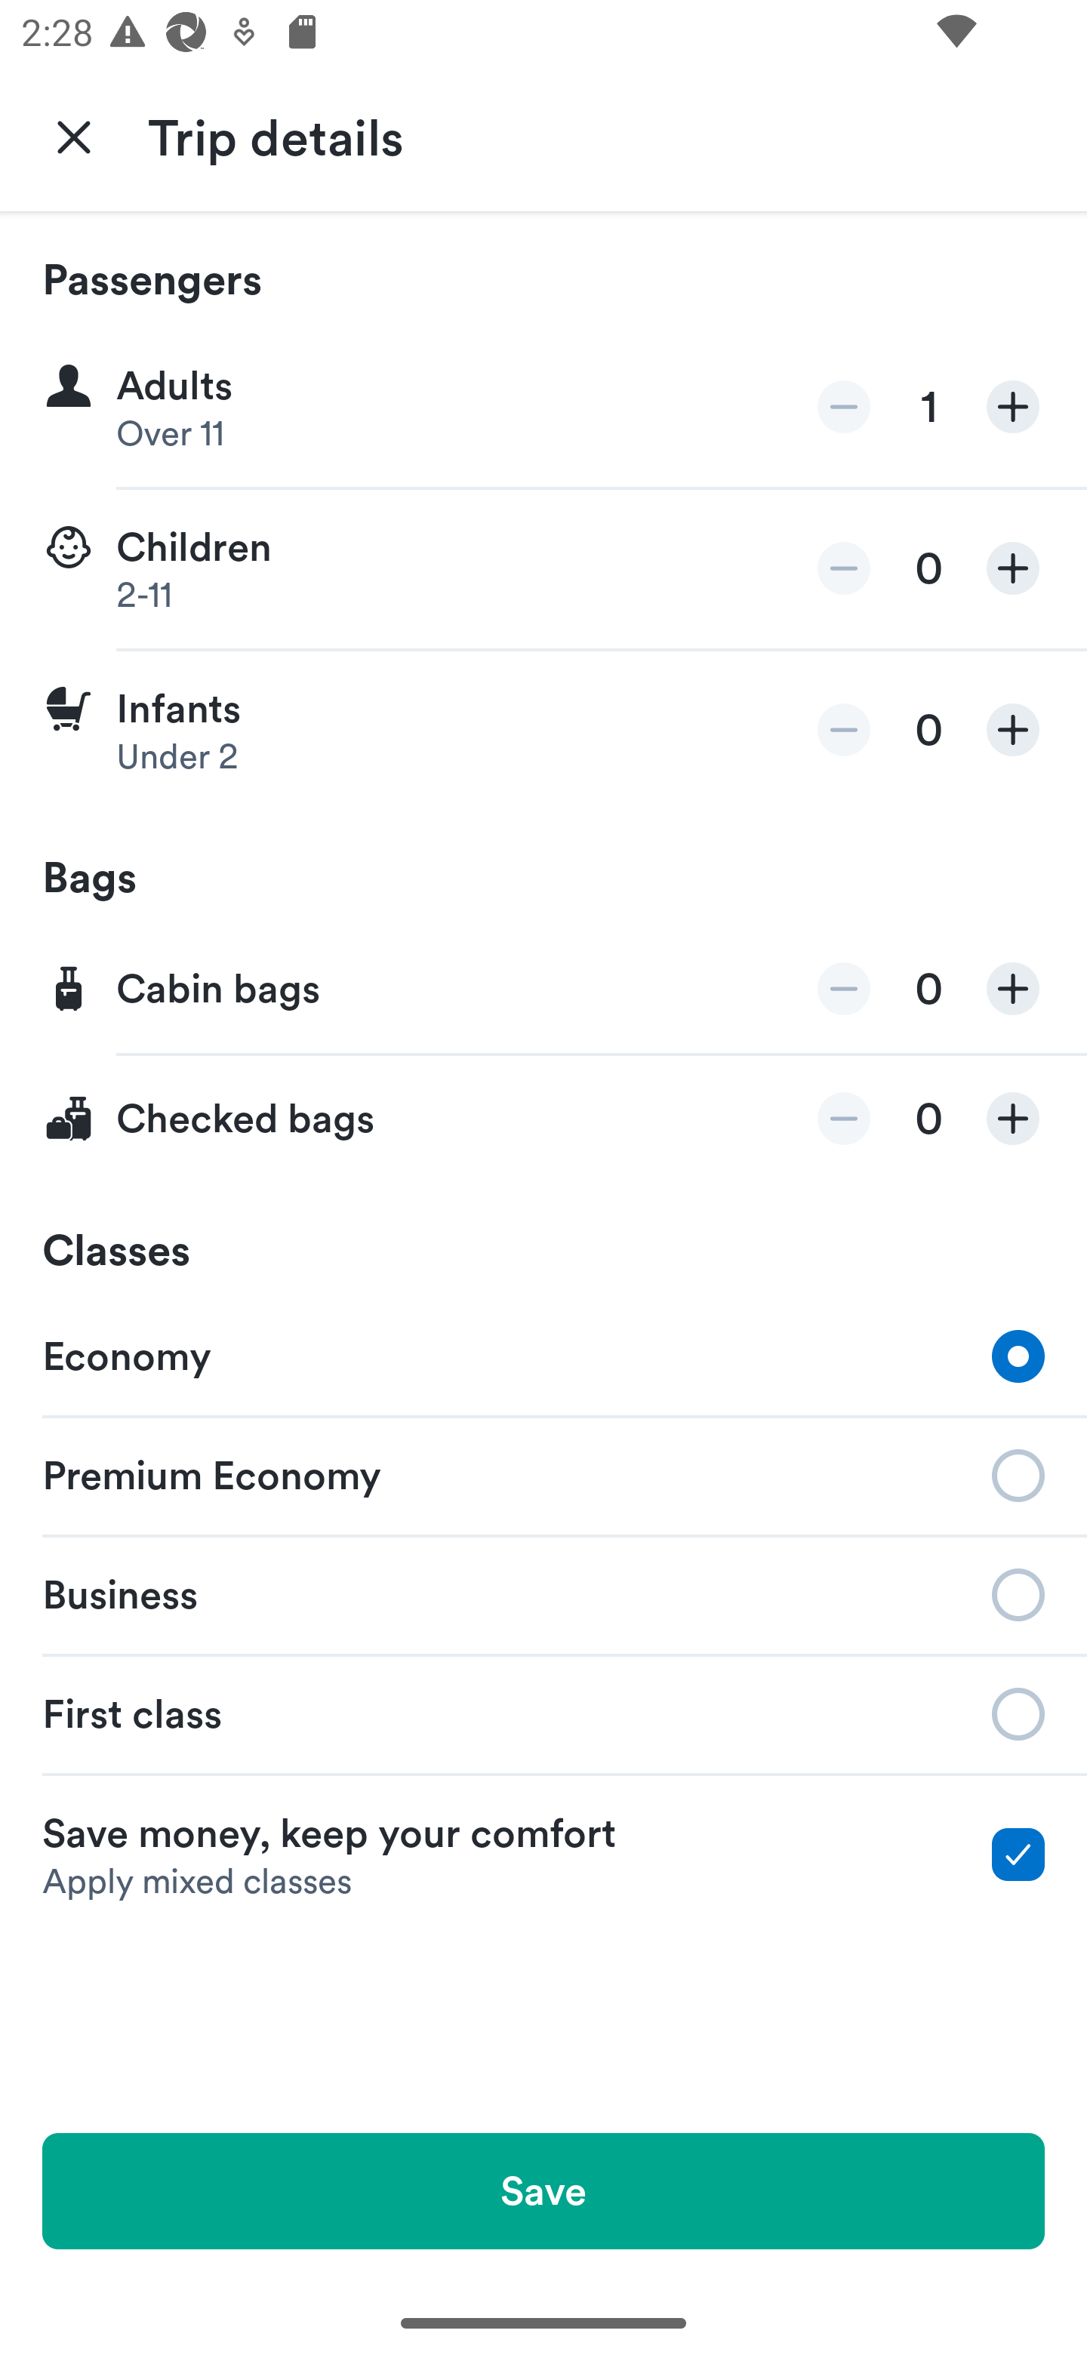  What do you see at coordinates (844, 1119) in the screenshot?
I see `Remove` at bounding box center [844, 1119].